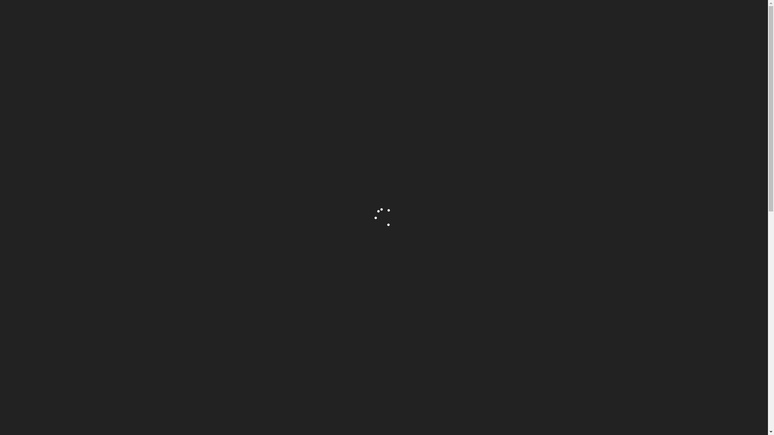 The height and width of the screenshot is (435, 774). I want to click on GALLERY, so click(573, 22).